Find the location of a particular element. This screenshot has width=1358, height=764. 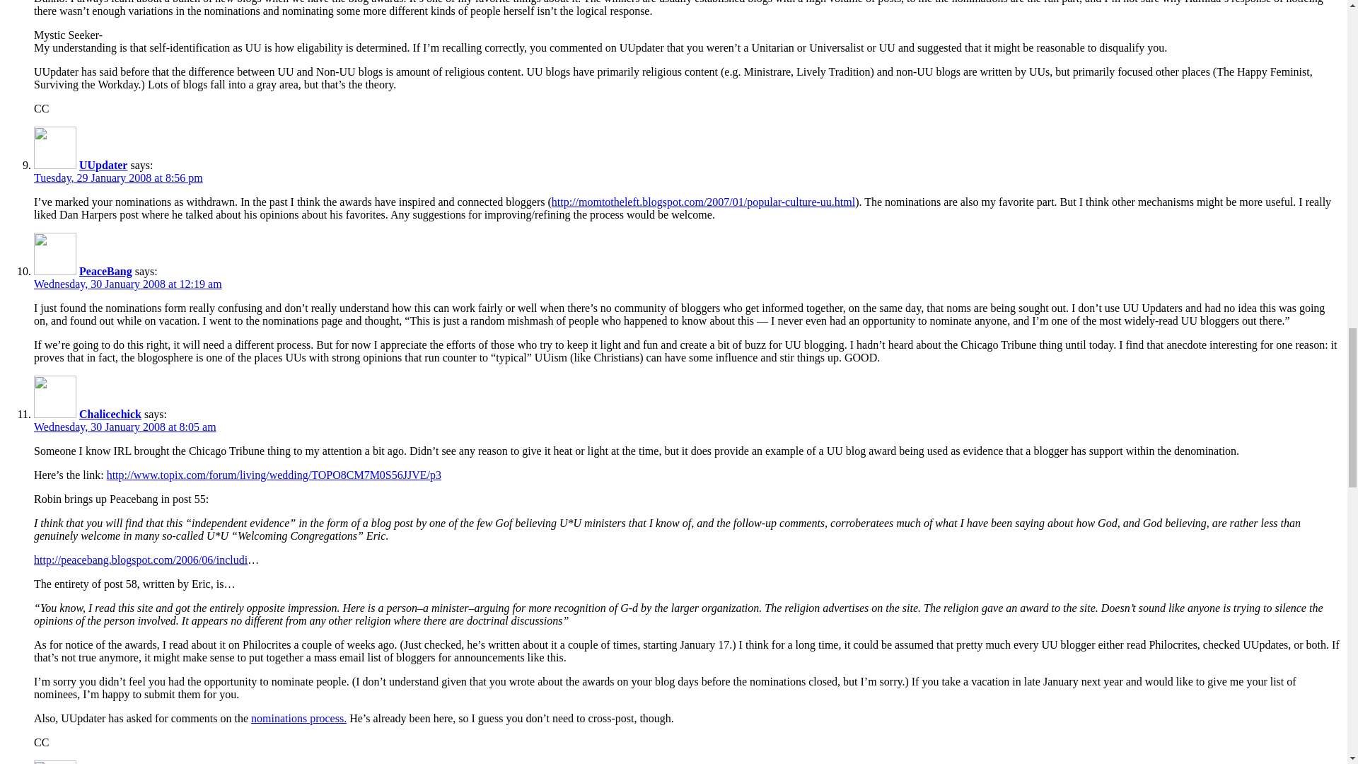

PeaceBang is located at coordinates (105, 271).